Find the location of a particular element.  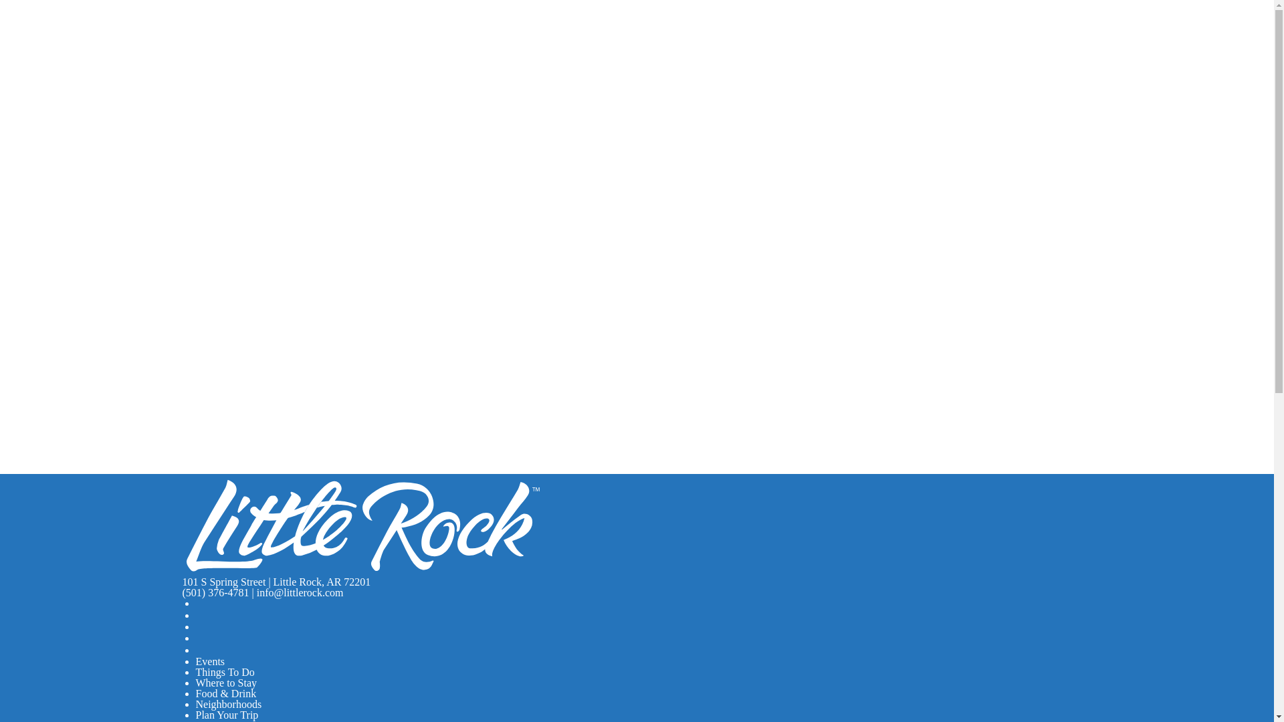

Skip to content is located at coordinates (16, 13).